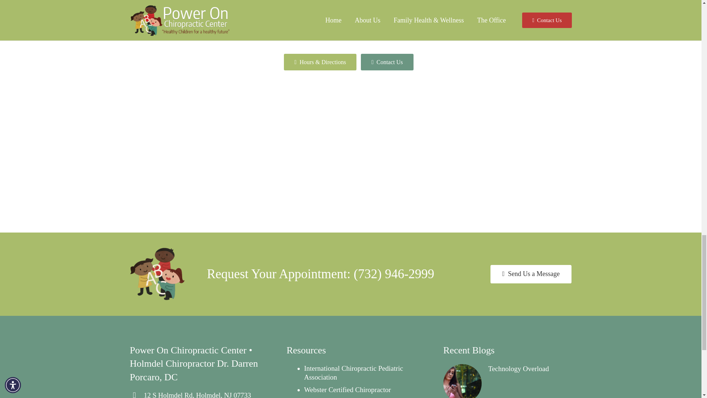 This screenshot has height=398, width=707. What do you see at coordinates (531, 274) in the screenshot?
I see `Contact Us` at bounding box center [531, 274].